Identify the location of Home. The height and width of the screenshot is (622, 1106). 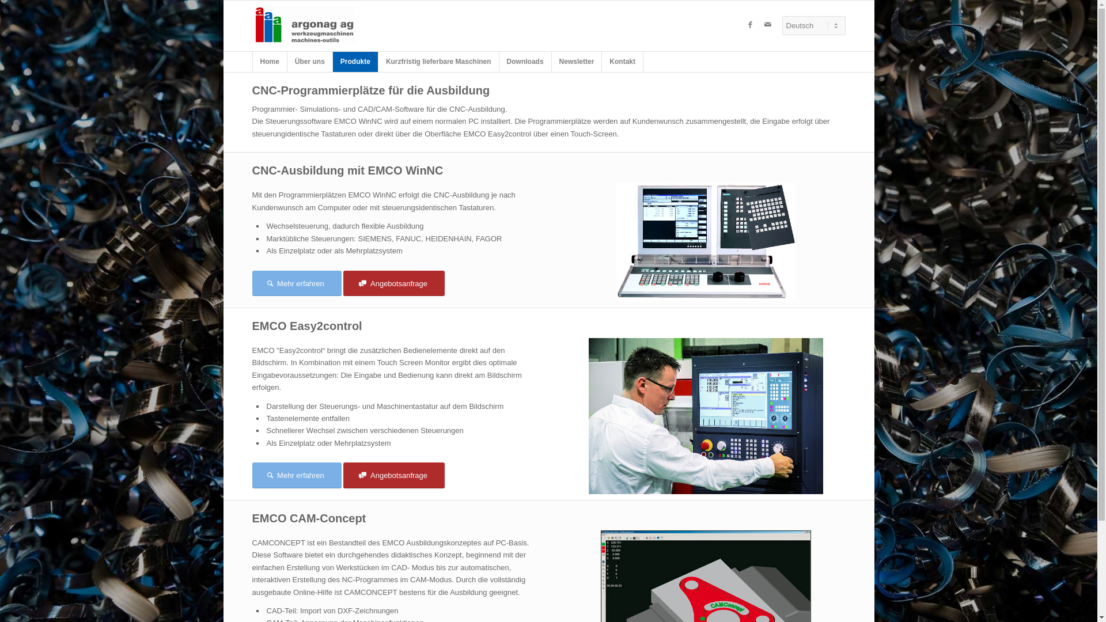
(270, 62).